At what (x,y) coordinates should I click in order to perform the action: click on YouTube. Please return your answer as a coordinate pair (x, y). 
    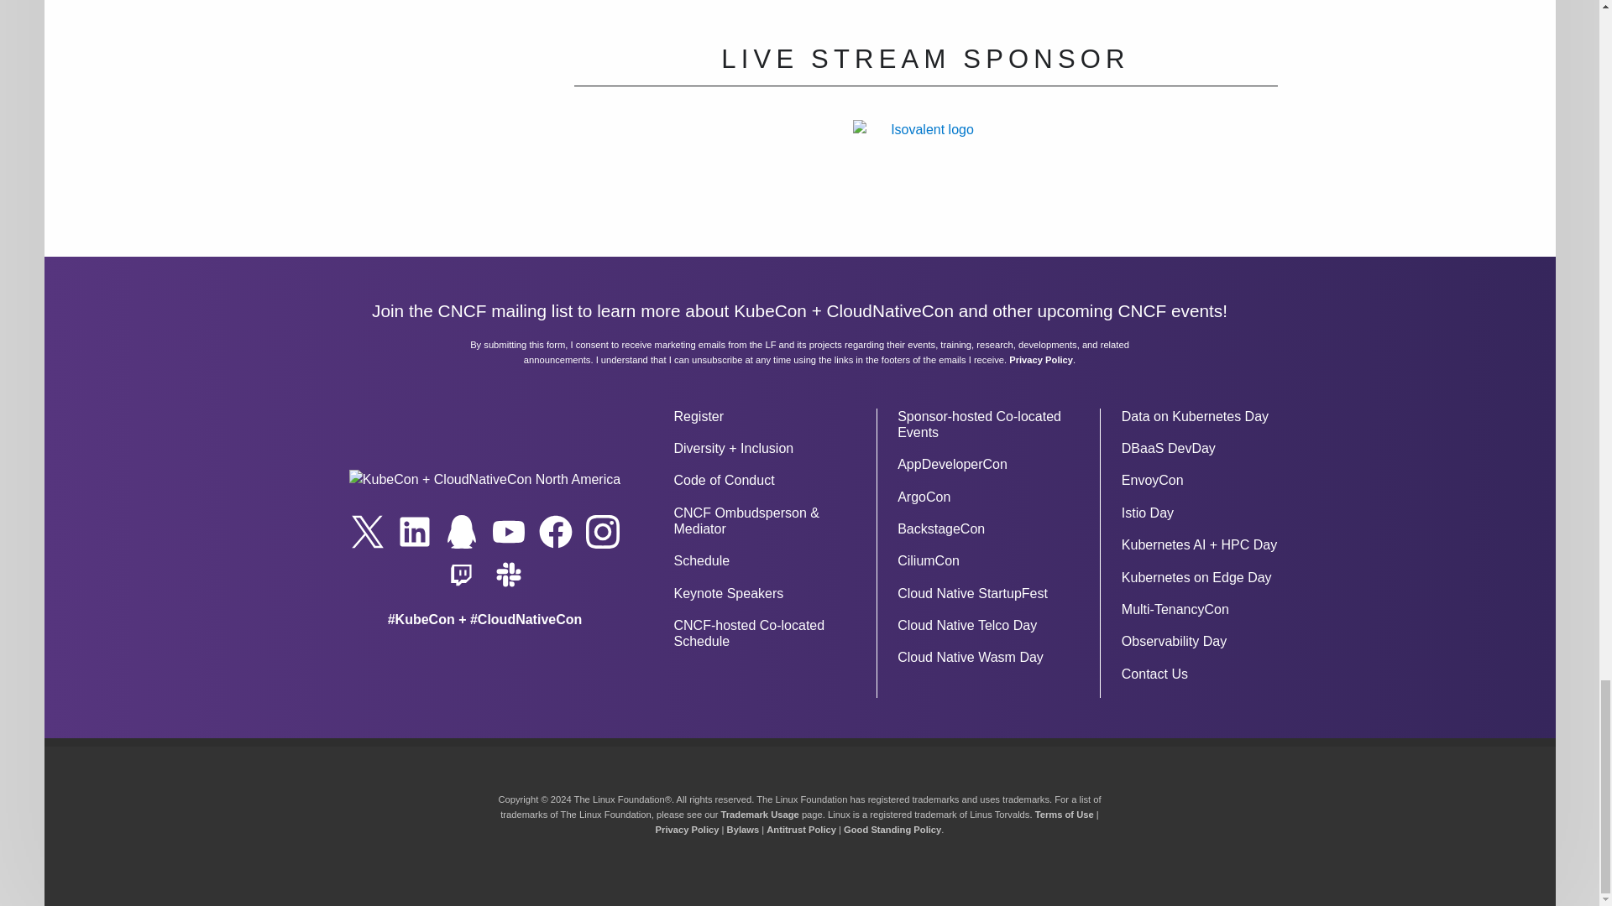
    Looking at the image, I should click on (508, 532).